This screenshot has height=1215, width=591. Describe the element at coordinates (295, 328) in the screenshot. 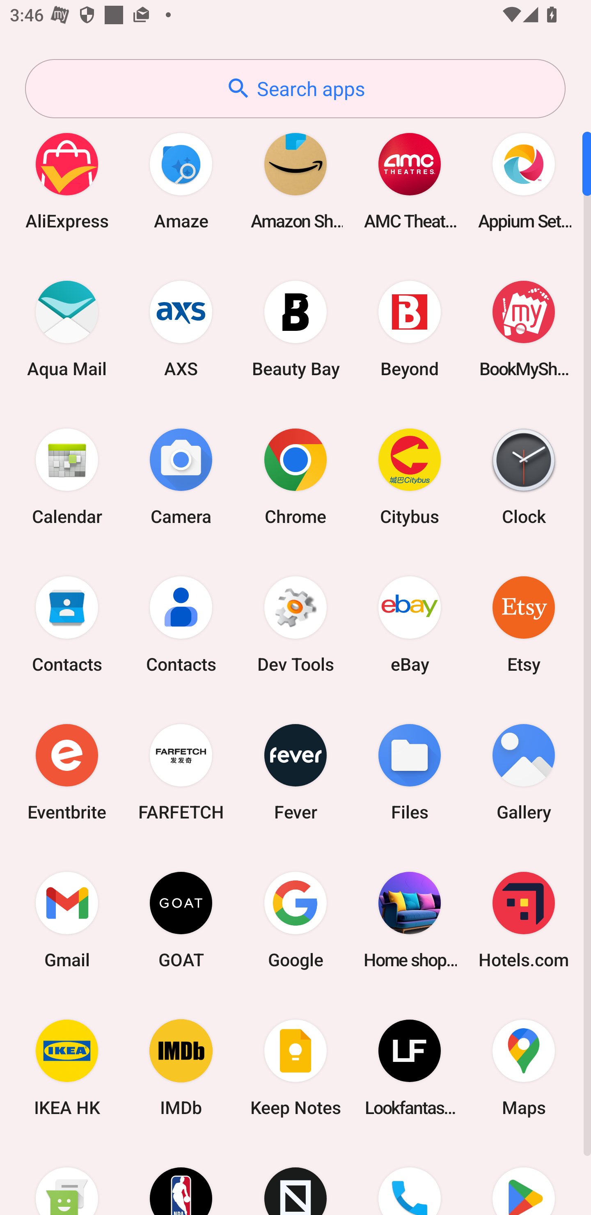

I see `Beauty Bay` at that location.